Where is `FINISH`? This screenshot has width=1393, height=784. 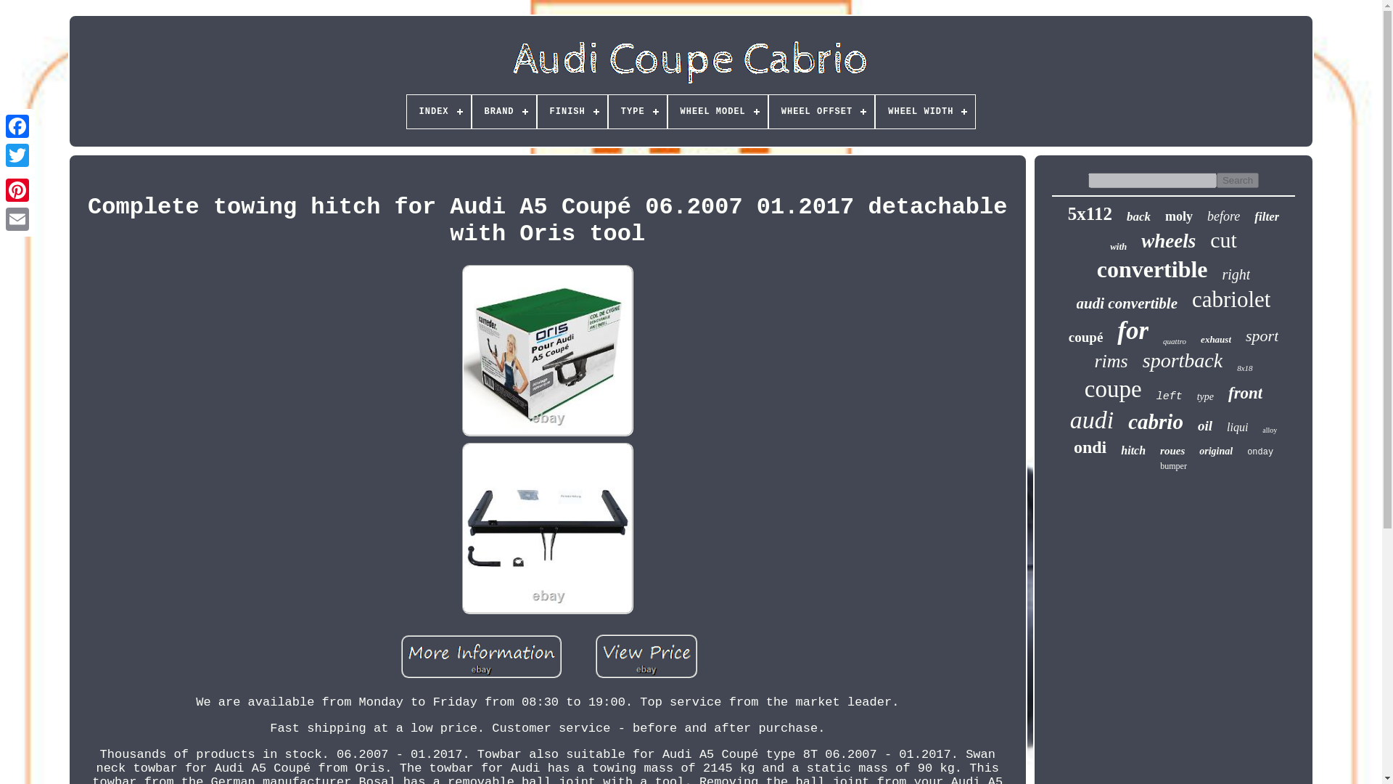
FINISH is located at coordinates (572, 112).